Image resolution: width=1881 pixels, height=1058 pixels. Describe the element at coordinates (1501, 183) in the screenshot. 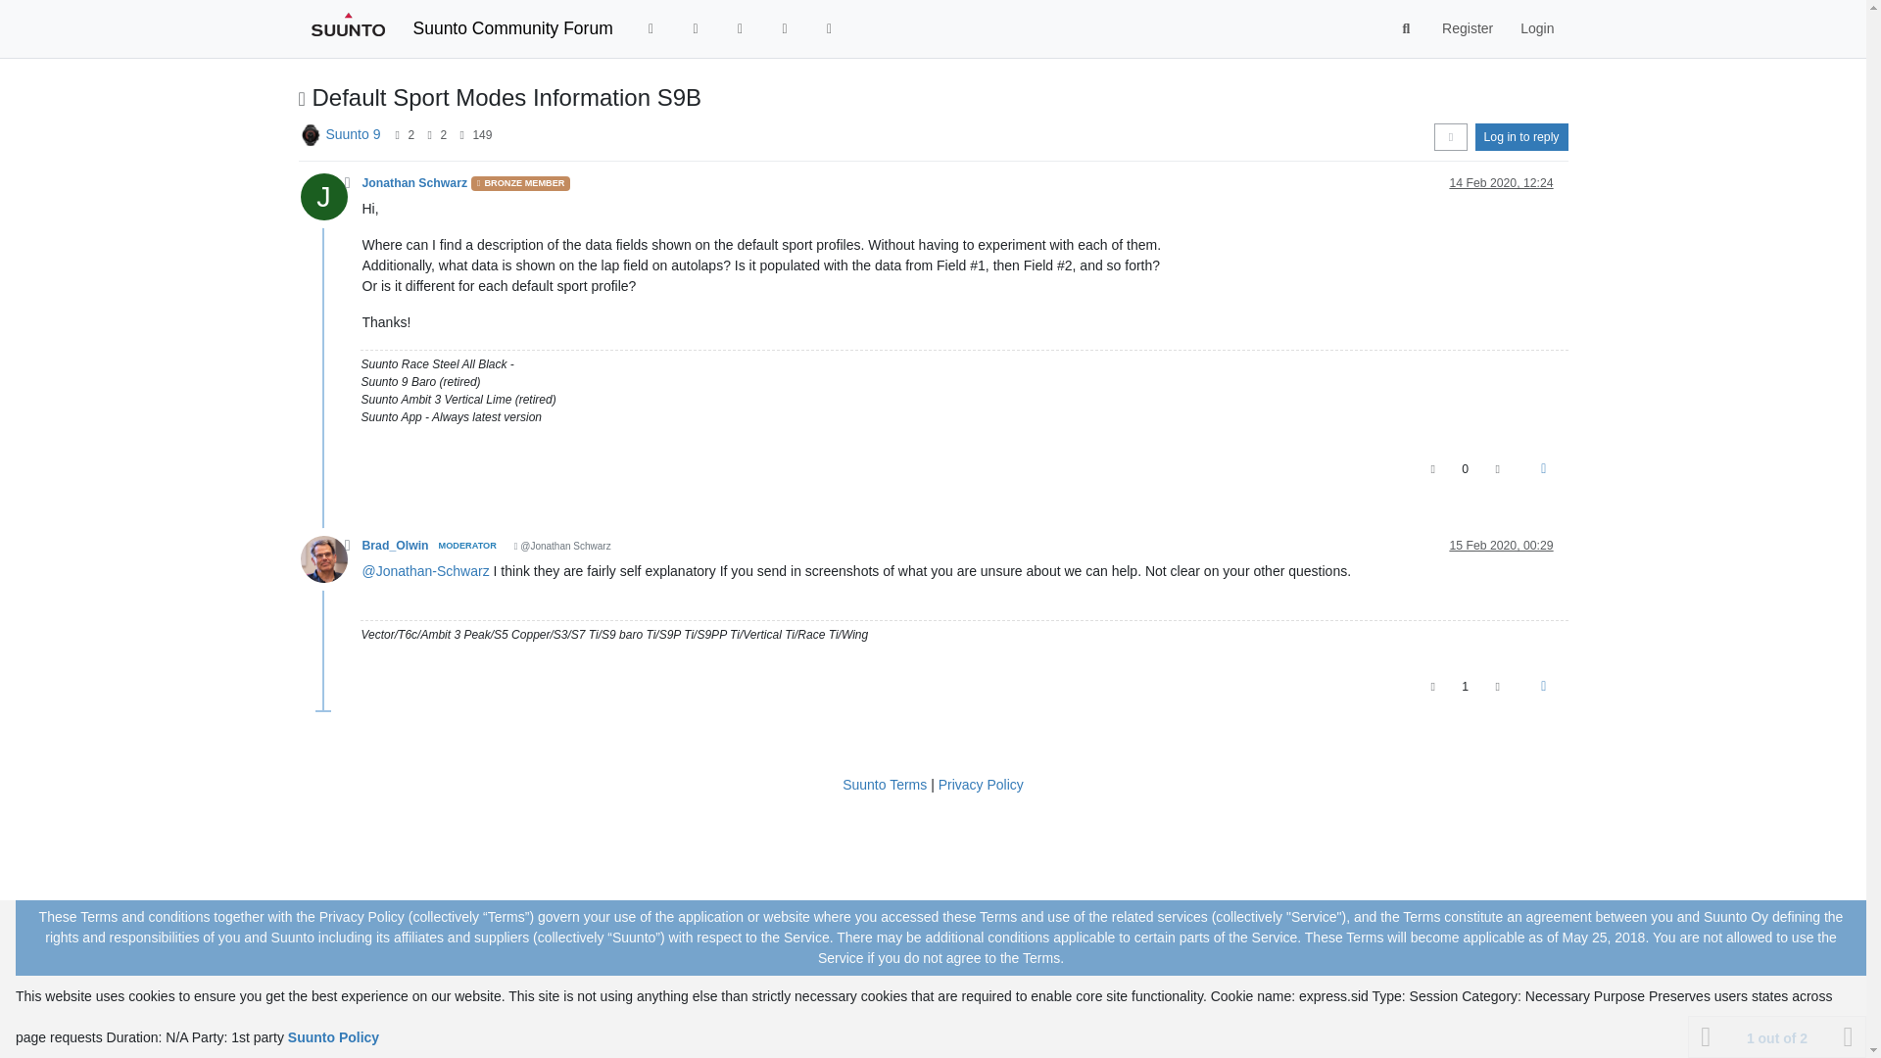

I see `14 Feb 2020, 12:24` at that location.